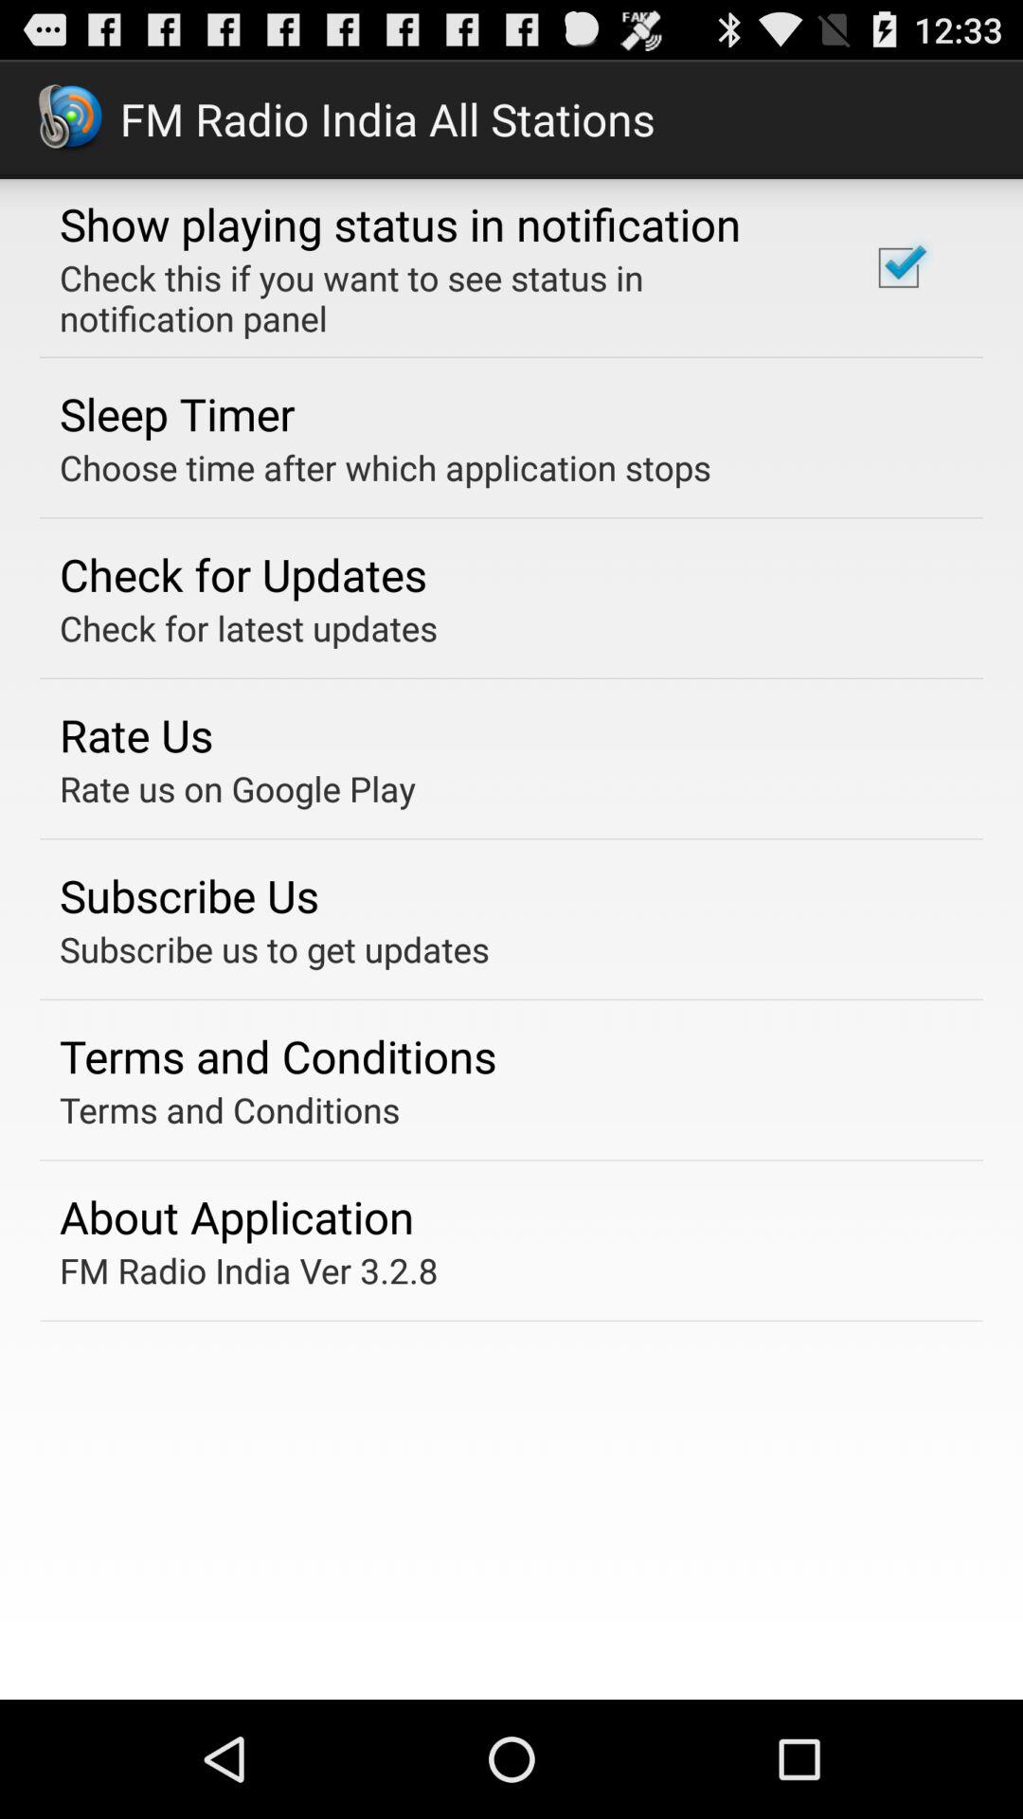  Describe the element at coordinates (385, 467) in the screenshot. I see `flip until the choose time after icon` at that location.